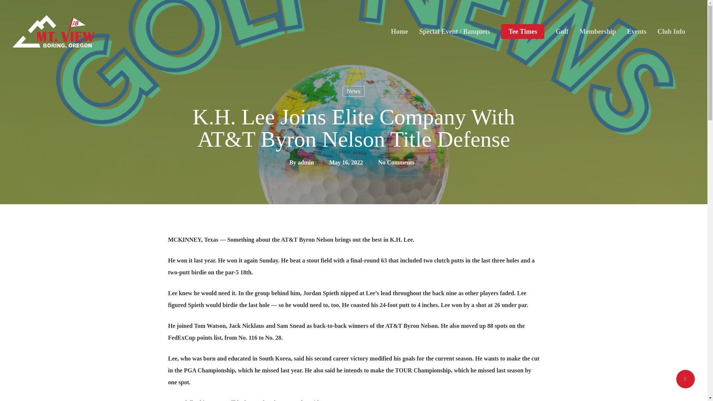 This screenshot has height=401, width=713. I want to click on News, so click(353, 91).